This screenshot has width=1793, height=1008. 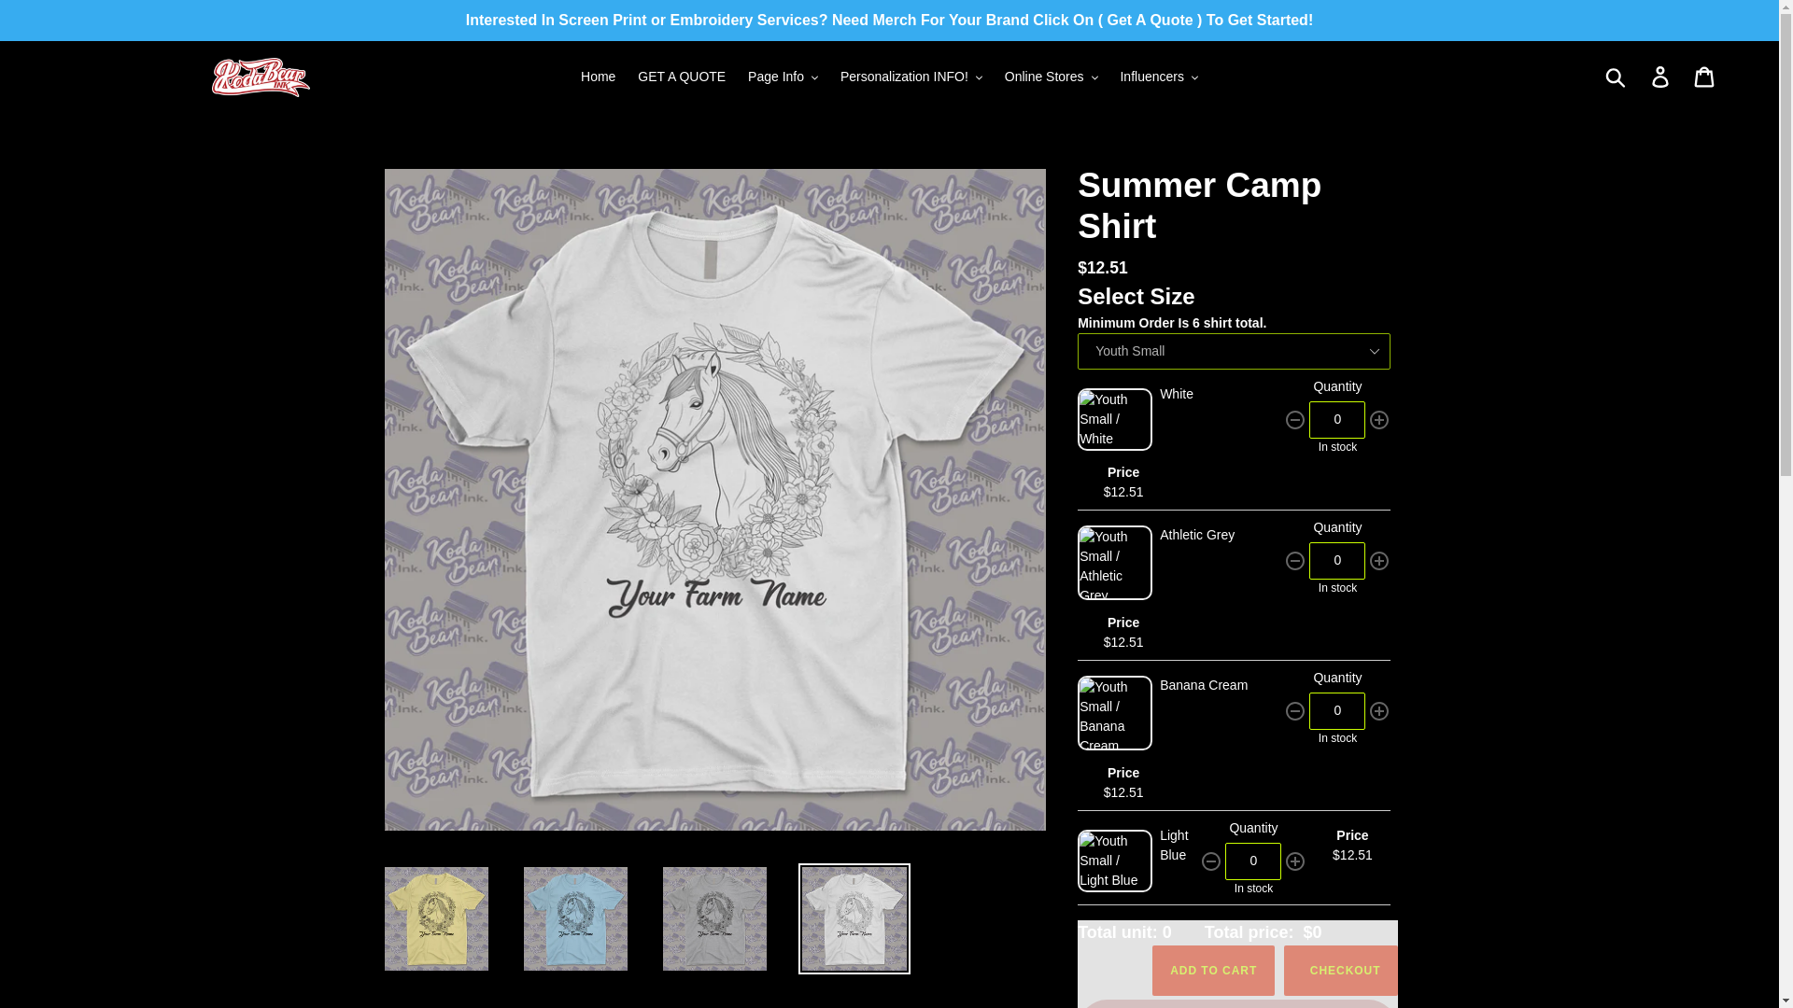 What do you see at coordinates (1617, 77) in the screenshot?
I see `Submit` at bounding box center [1617, 77].